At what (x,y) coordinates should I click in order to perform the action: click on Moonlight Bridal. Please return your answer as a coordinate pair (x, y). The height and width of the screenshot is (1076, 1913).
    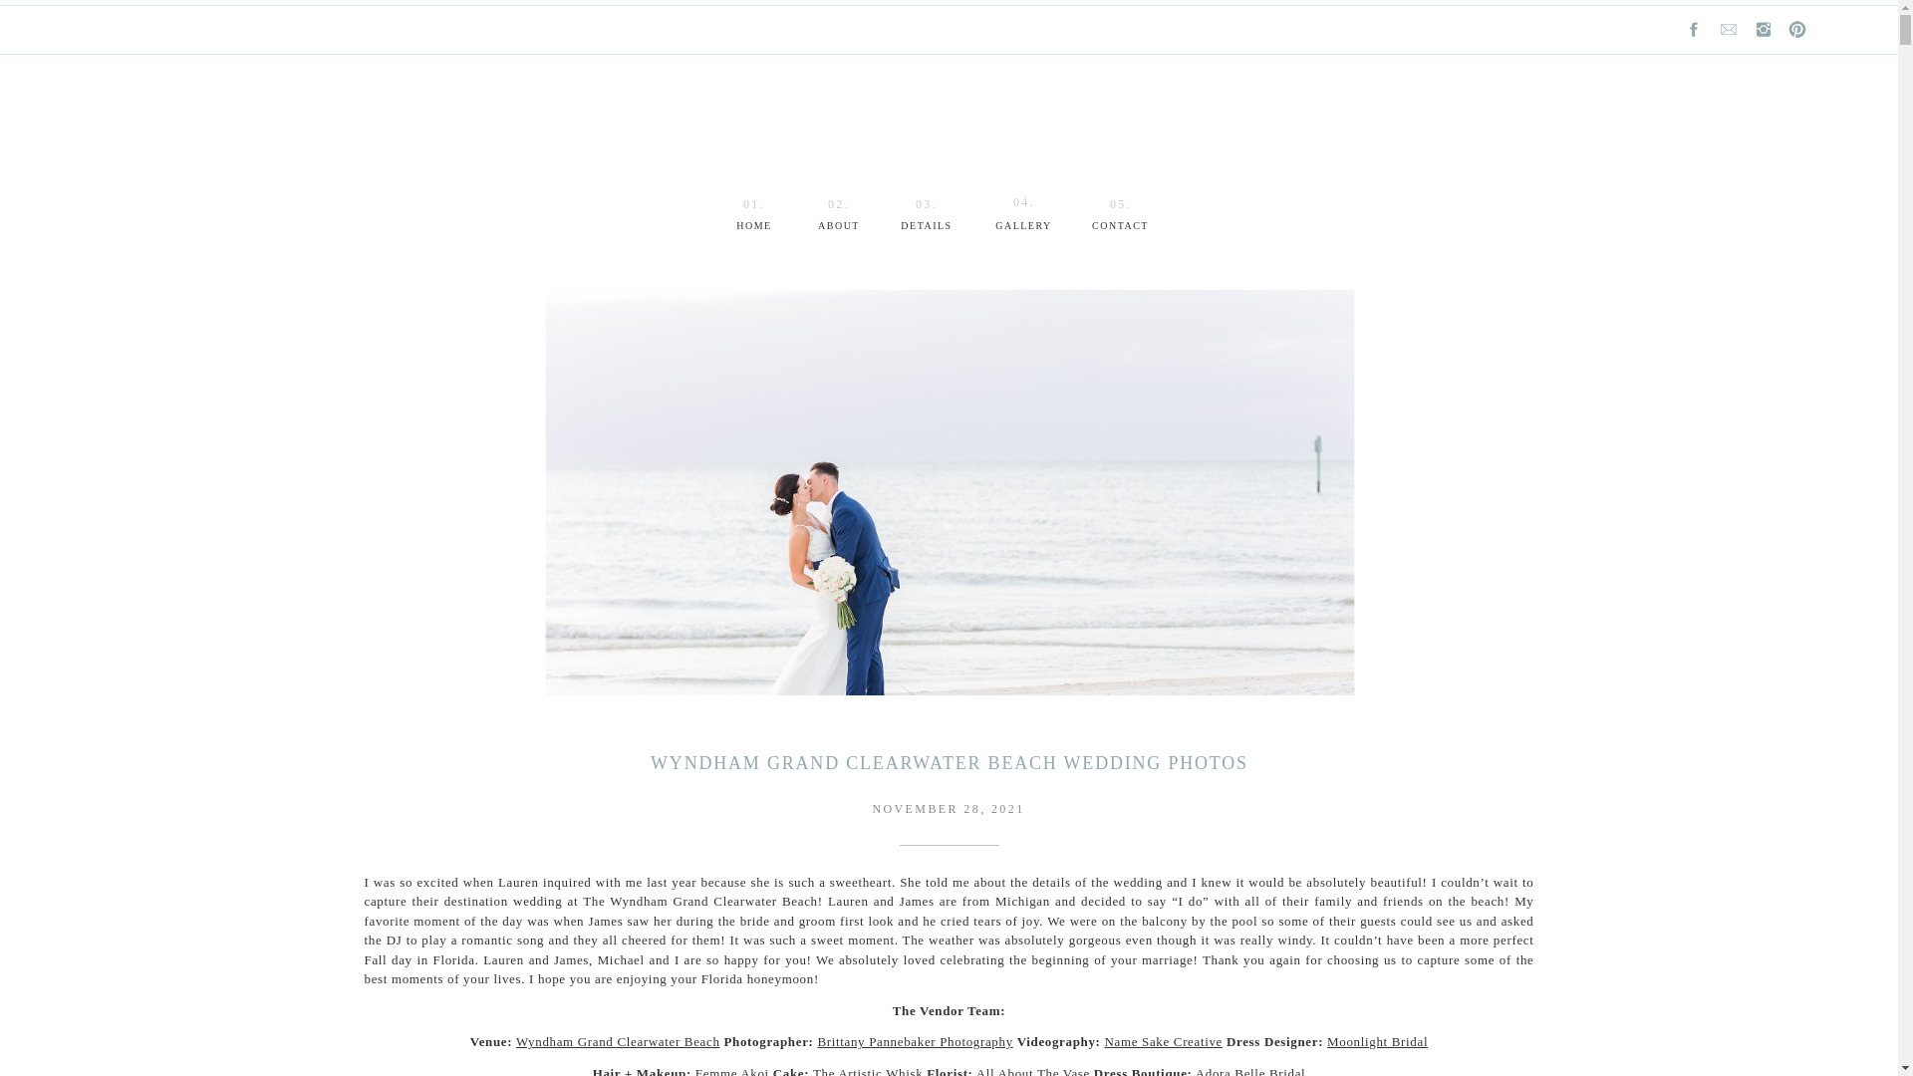
    Looking at the image, I should click on (1377, 1041).